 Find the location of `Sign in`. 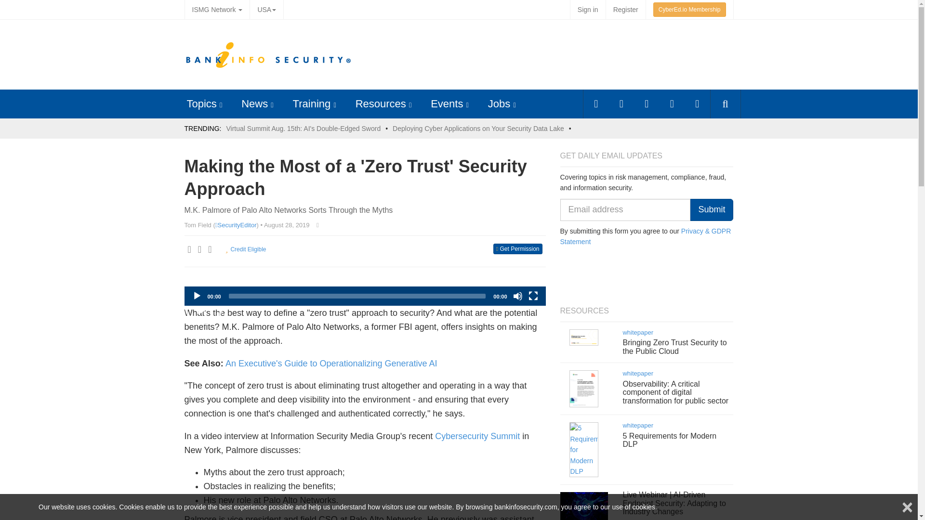

Sign in is located at coordinates (588, 10).